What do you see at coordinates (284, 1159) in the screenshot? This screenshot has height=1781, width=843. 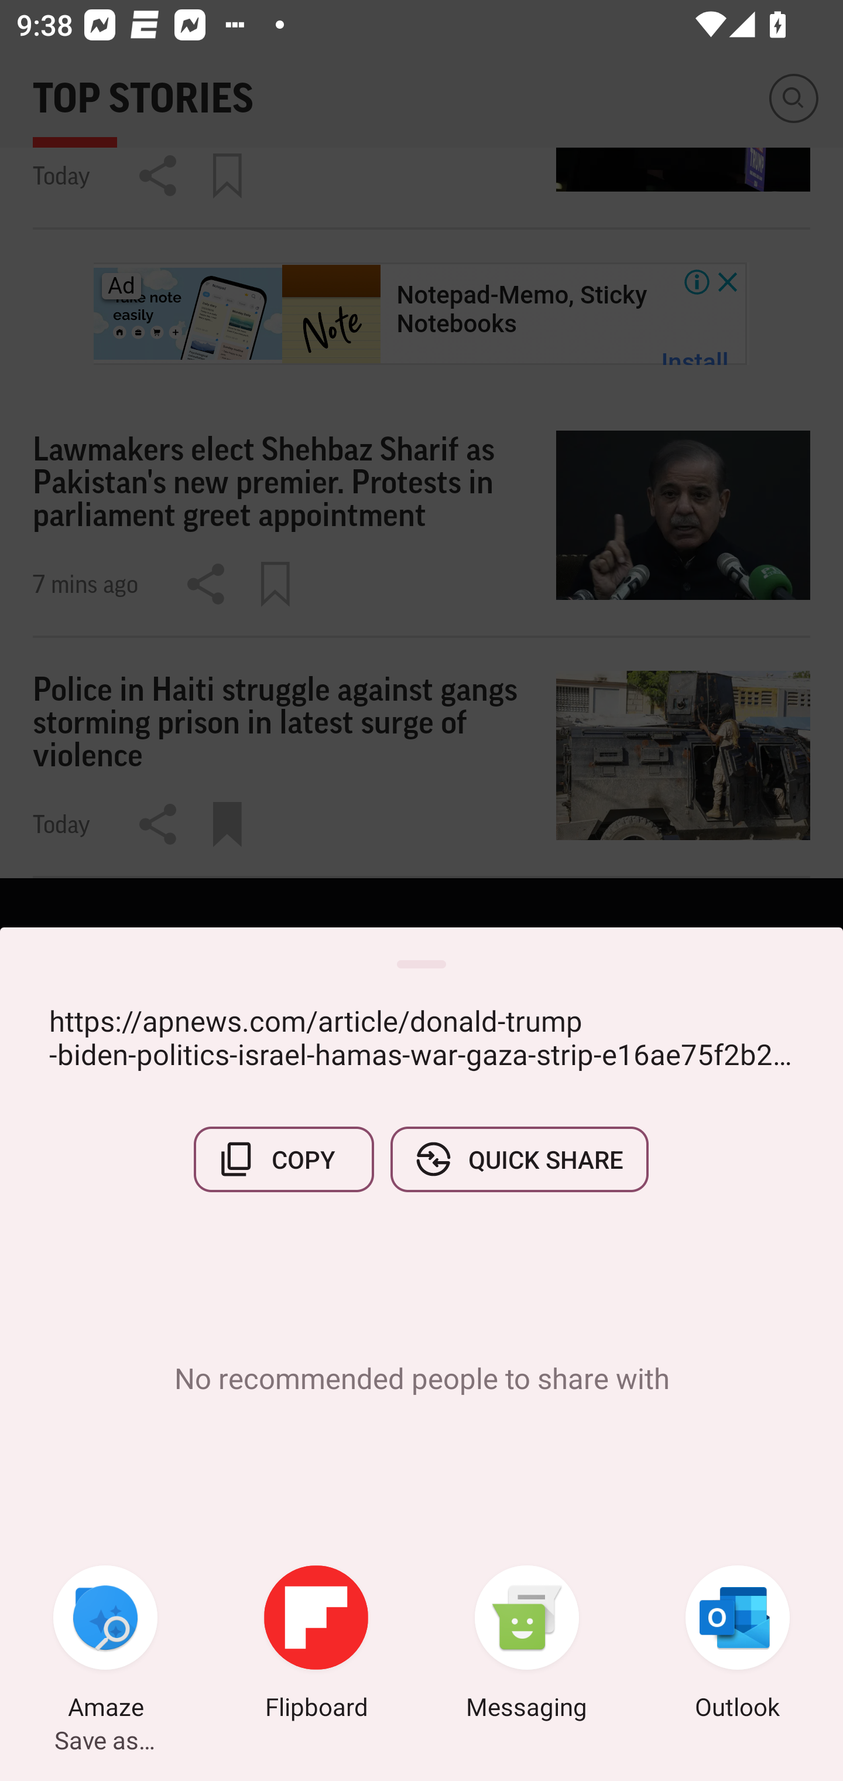 I see `COPY` at bounding box center [284, 1159].